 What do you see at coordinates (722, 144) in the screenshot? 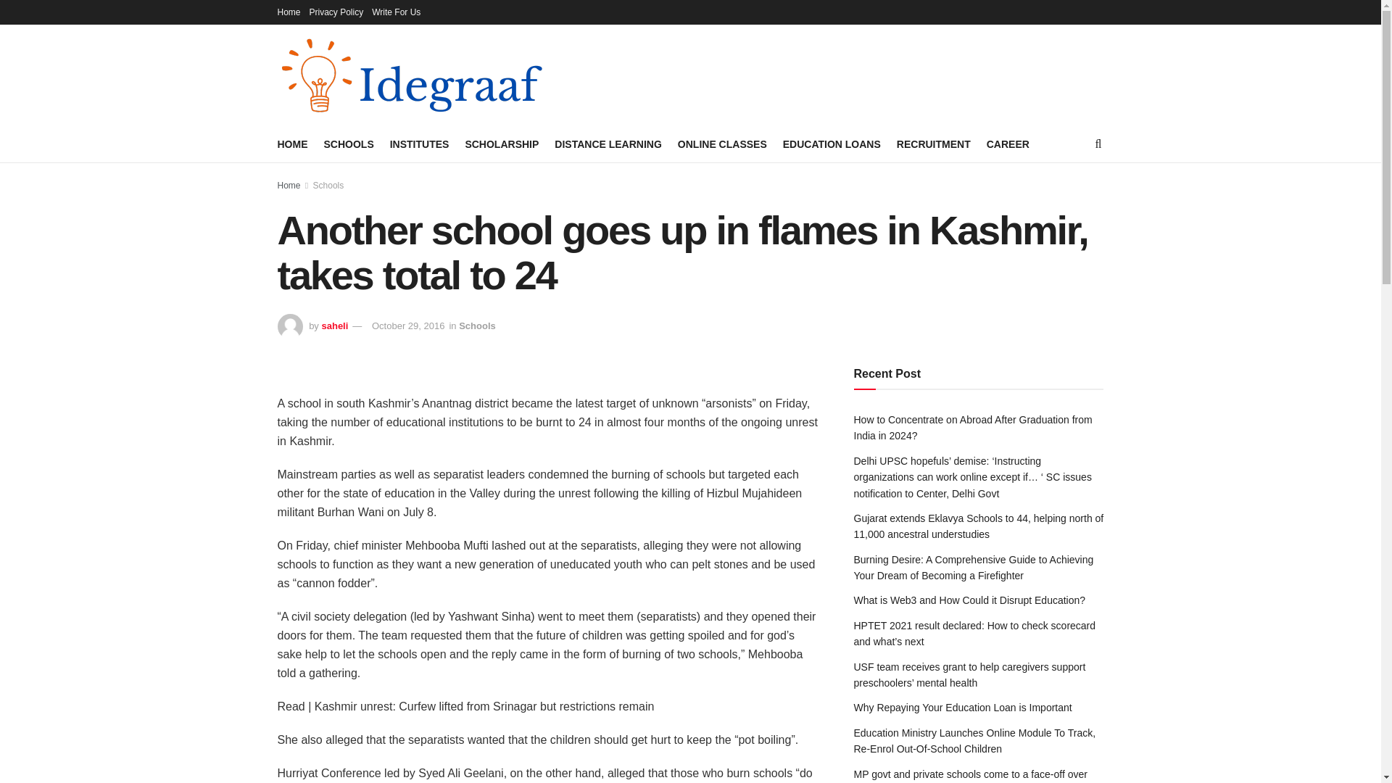
I see `ONLINE CLASSES` at bounding box center [722, 144].